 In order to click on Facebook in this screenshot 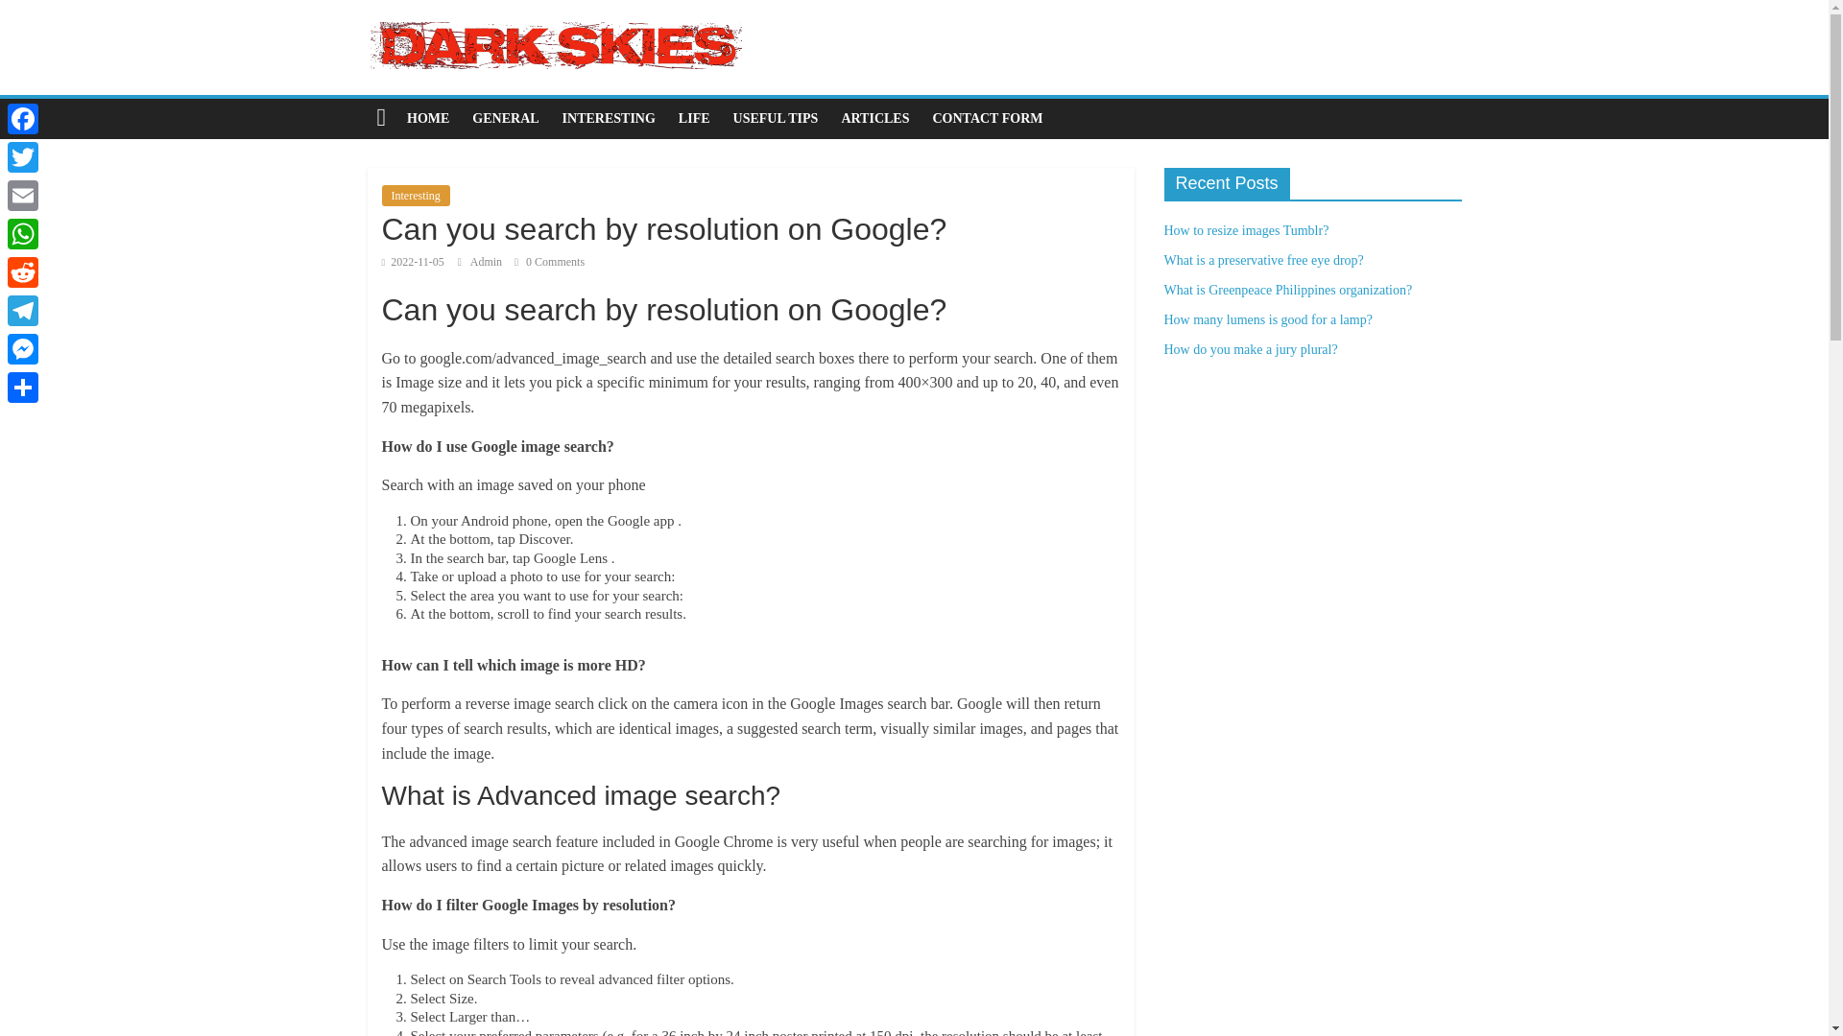, I will do `click(23, 118)`.